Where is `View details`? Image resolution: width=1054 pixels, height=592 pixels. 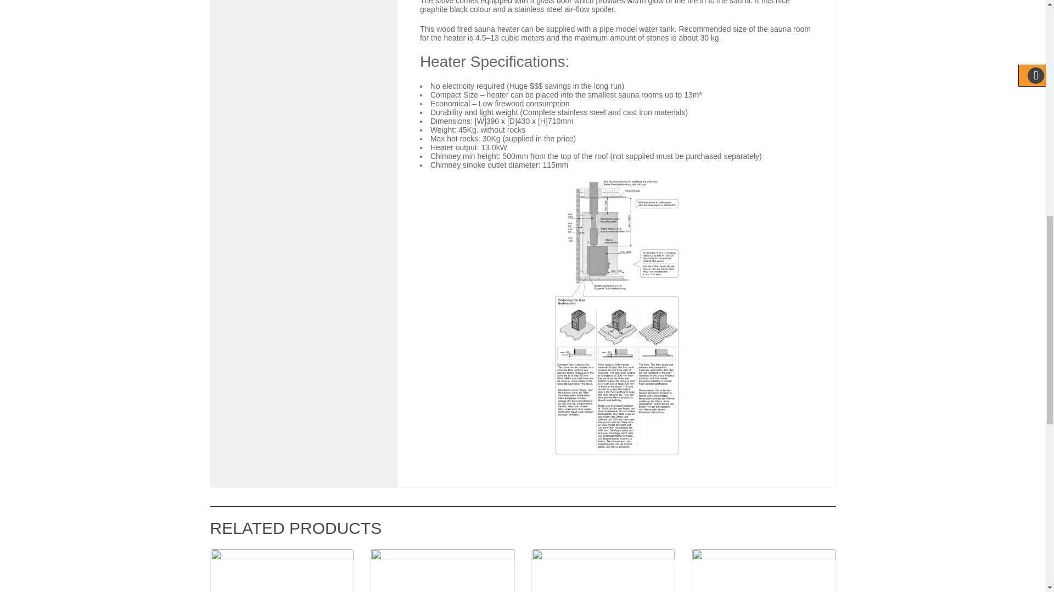
View details is located at coordinates (442, 571).